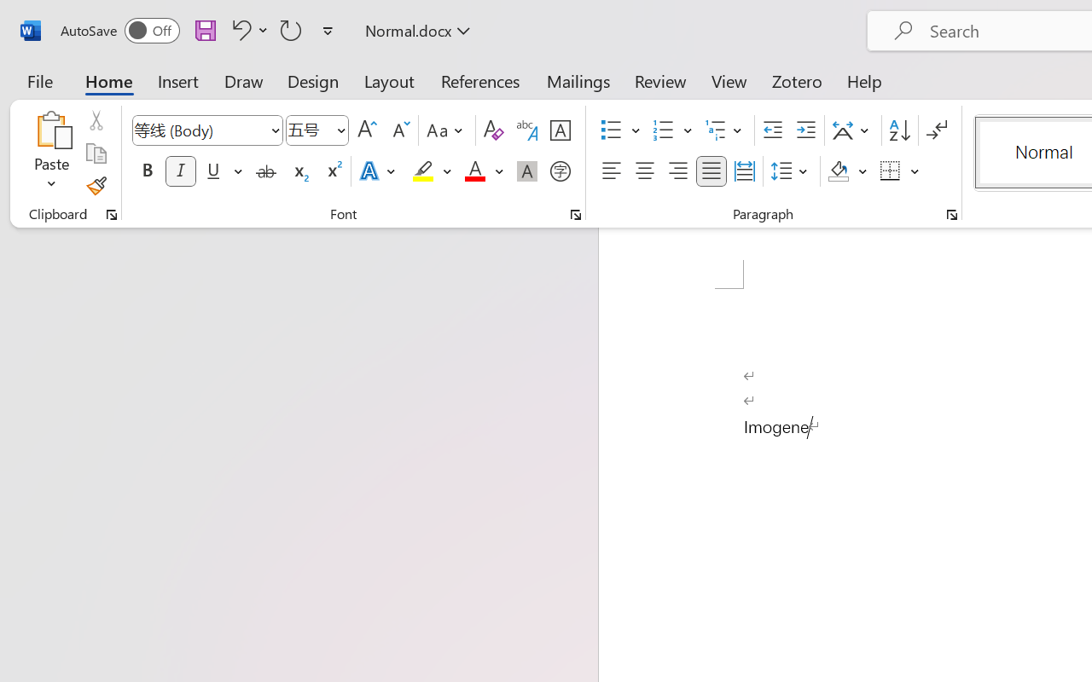 The height and width of the screenshot is (682, 1092). I want to click on Undo Italic, so click(239, 30).